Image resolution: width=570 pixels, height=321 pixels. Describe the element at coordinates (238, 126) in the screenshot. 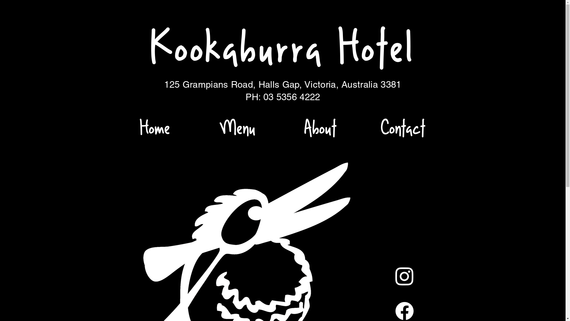

I see `Menu` at that location.